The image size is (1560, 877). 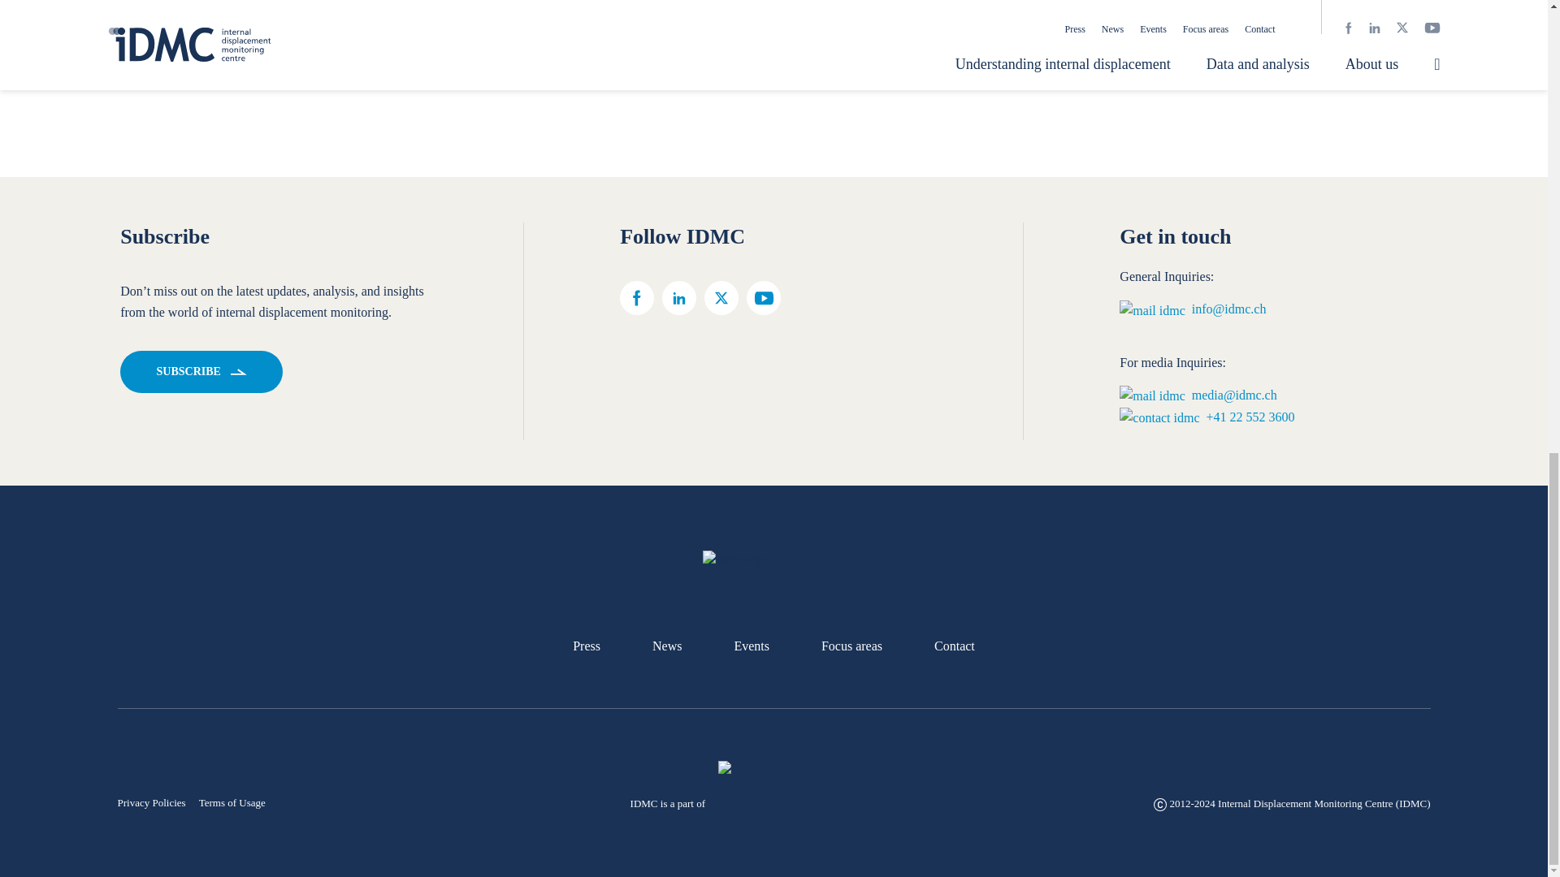 What do you see at coordinates (587, 646) in the screenshot?
I see `Press` at bounding box center [587, 646].